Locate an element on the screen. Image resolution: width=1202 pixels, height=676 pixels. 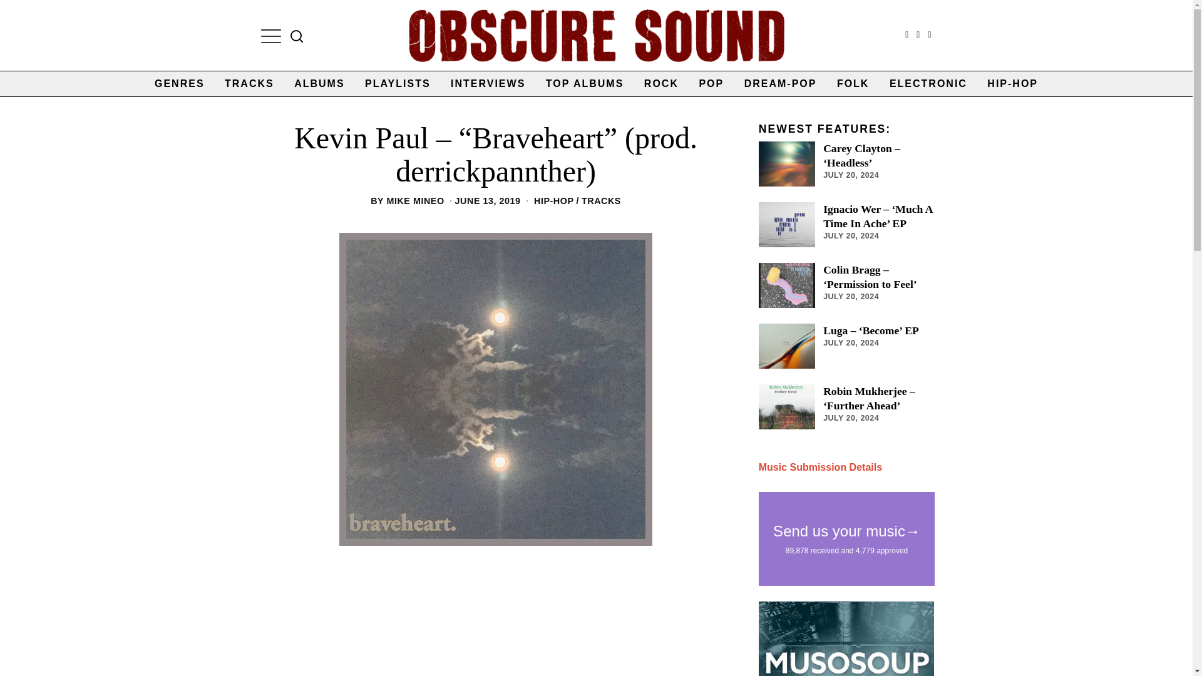
DREAM-POP is located at coordinates (781, 84).